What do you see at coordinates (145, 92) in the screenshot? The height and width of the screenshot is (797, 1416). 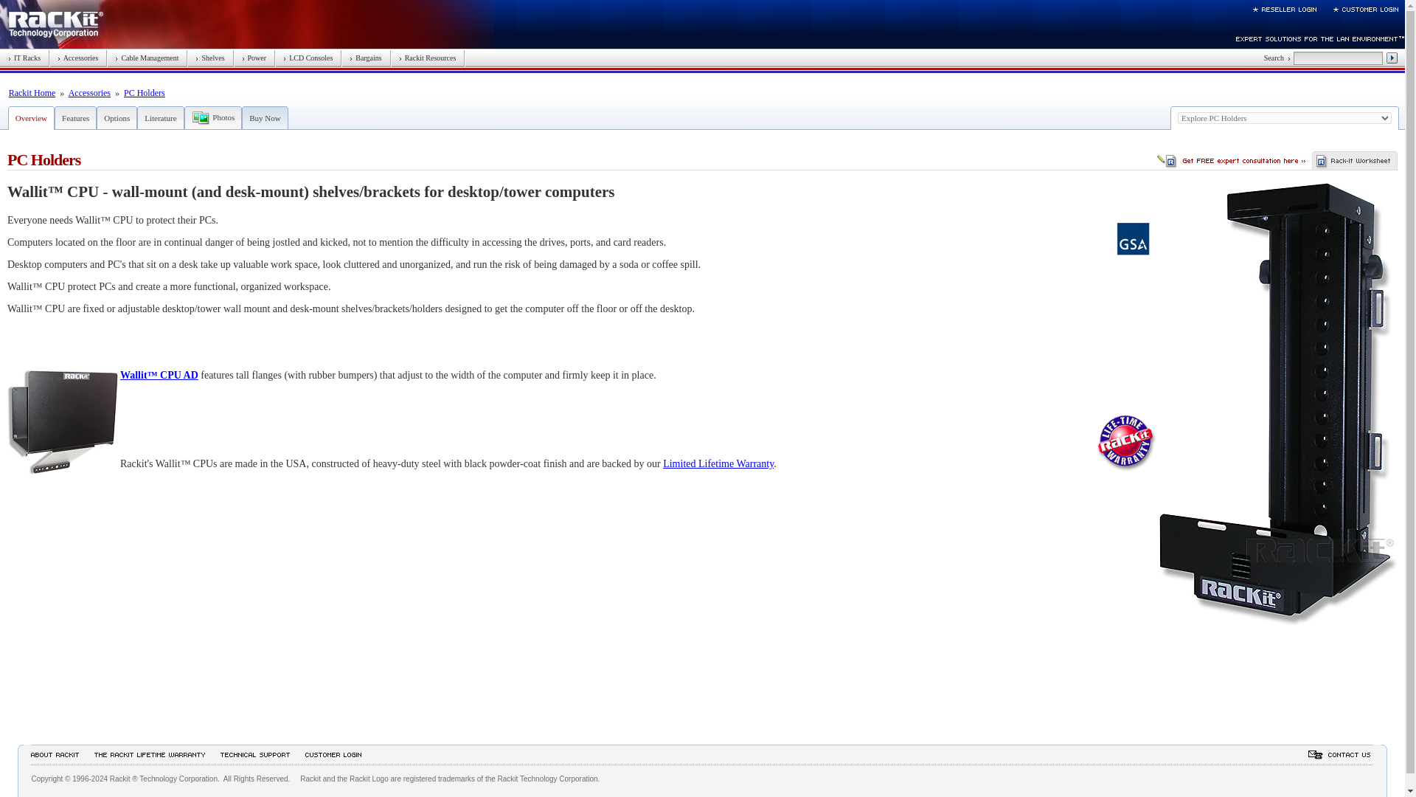 I see `PC Holders` at bounding box center [145, 92].